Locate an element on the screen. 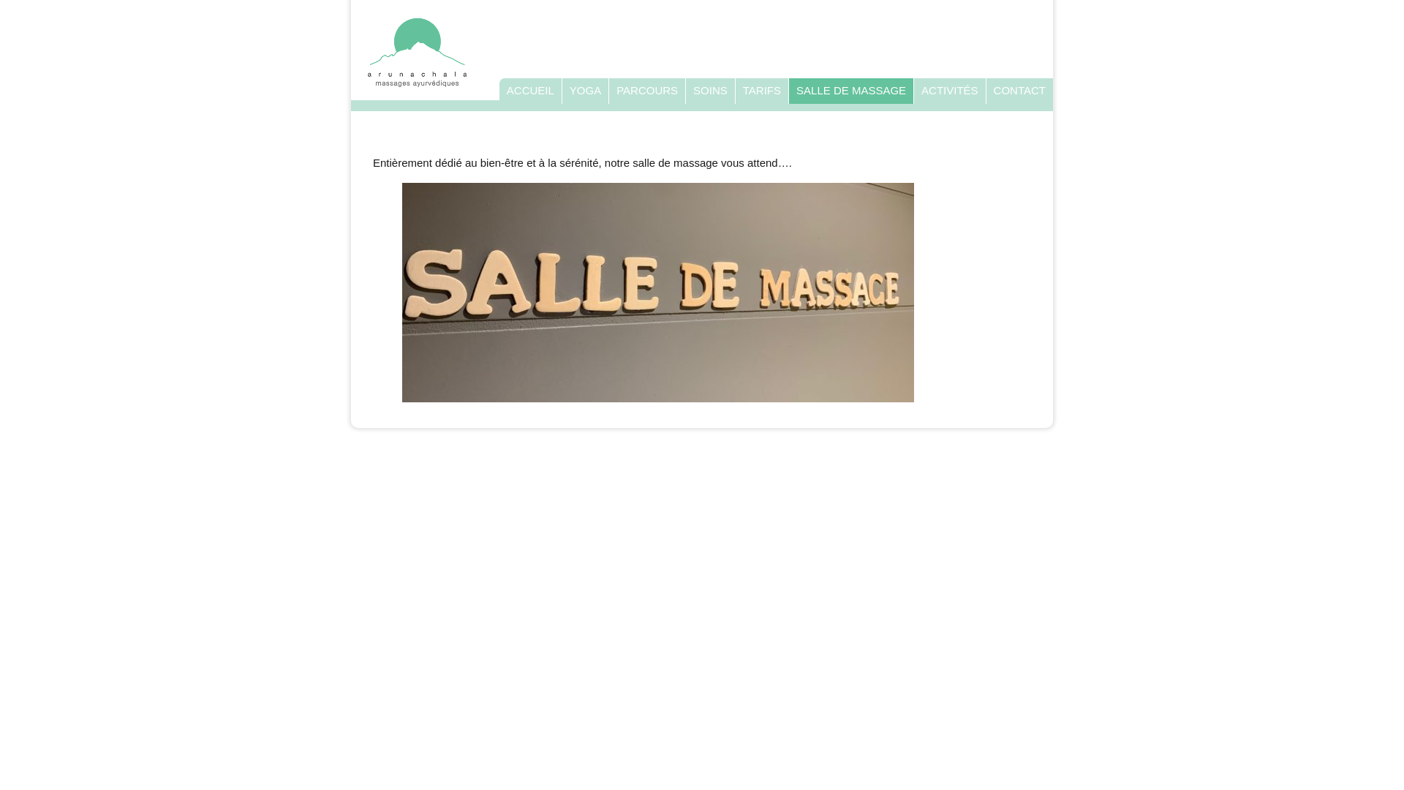  Logo Arunachala is located at coordinates (417, 52).